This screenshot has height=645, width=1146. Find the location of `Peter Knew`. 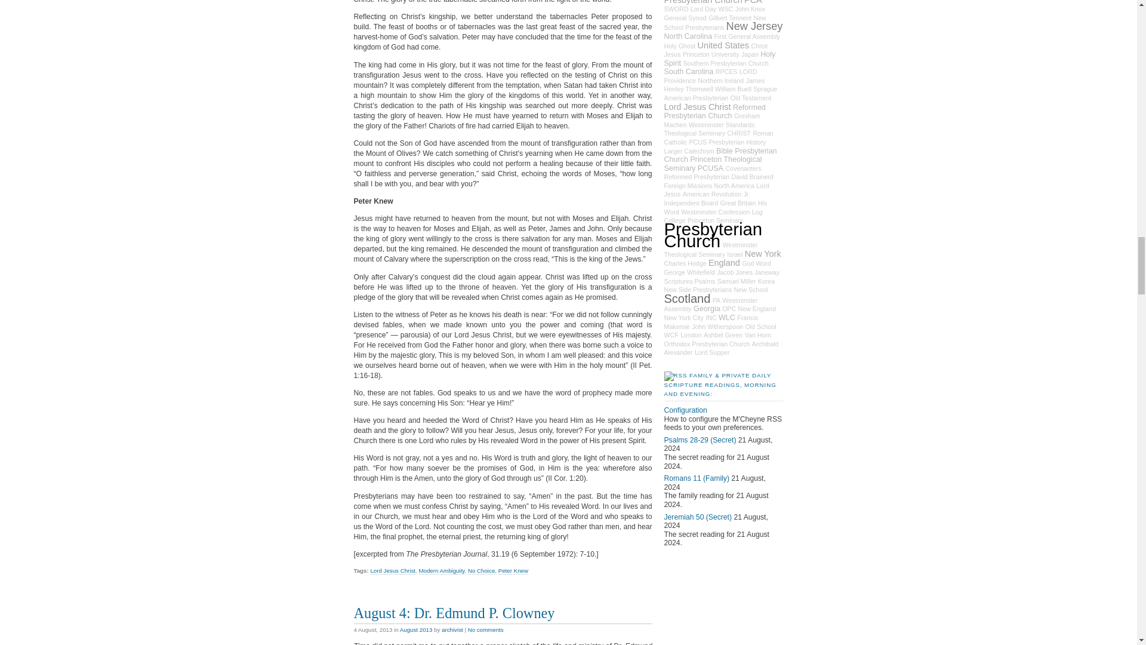

Peter Knew is located at coordinates (513, 571).